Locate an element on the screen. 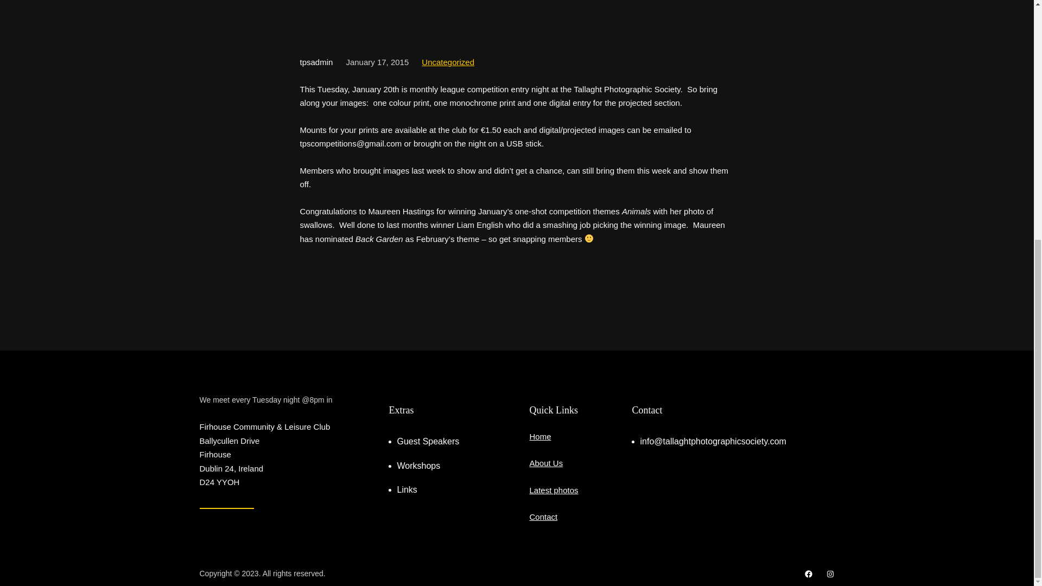 Image resolution: width=1042 pixels, height=586 pixels. Latest photos is located at coordinates (554, 490).